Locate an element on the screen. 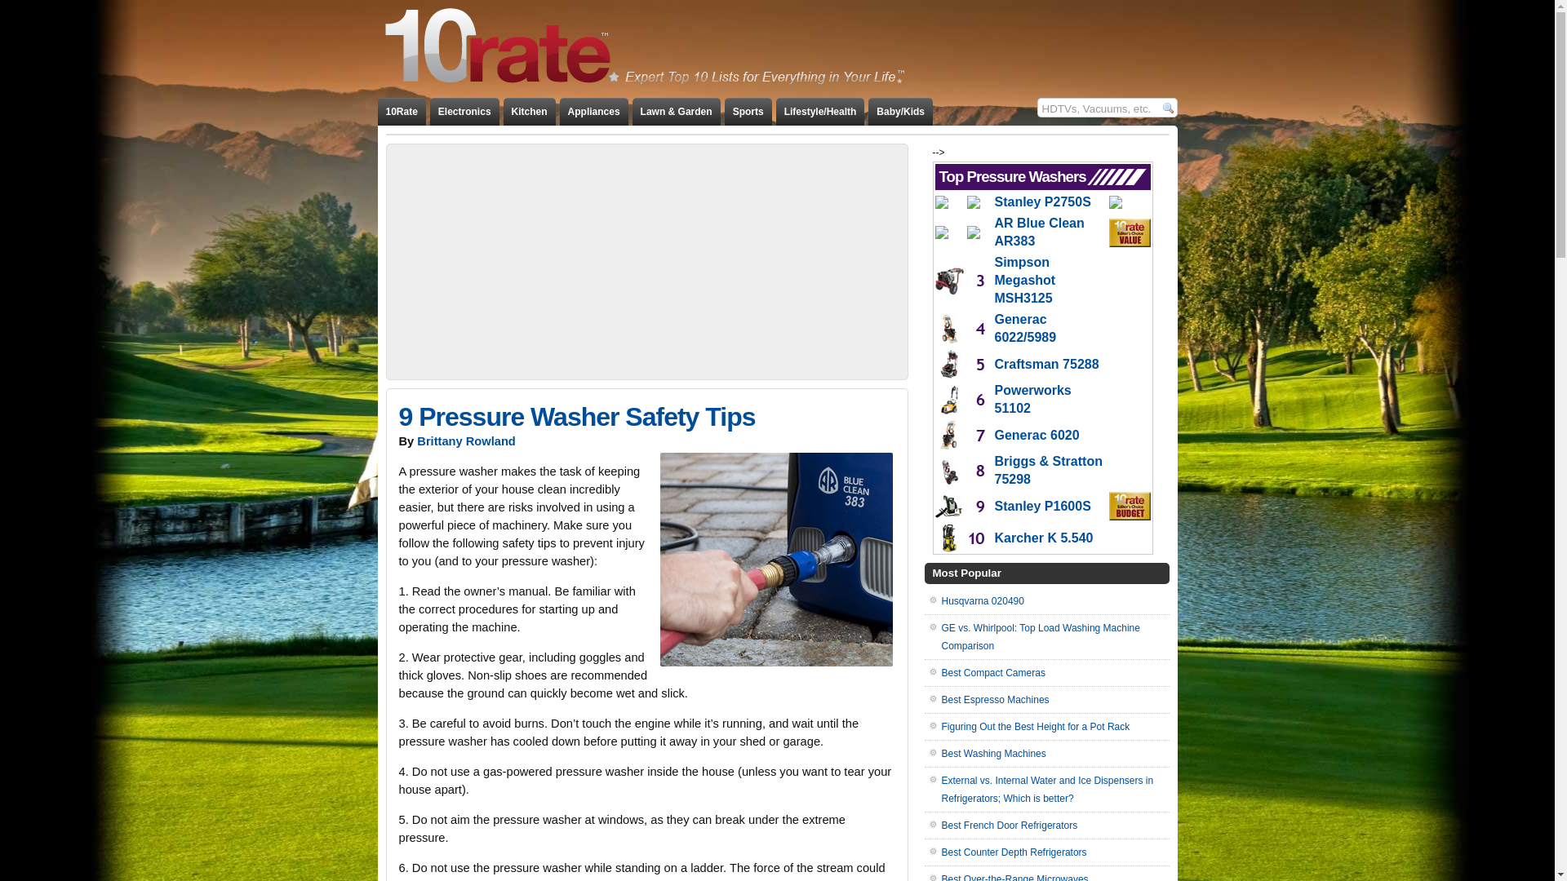  Craftsman 75288 is located at coordinates (1046, 364).